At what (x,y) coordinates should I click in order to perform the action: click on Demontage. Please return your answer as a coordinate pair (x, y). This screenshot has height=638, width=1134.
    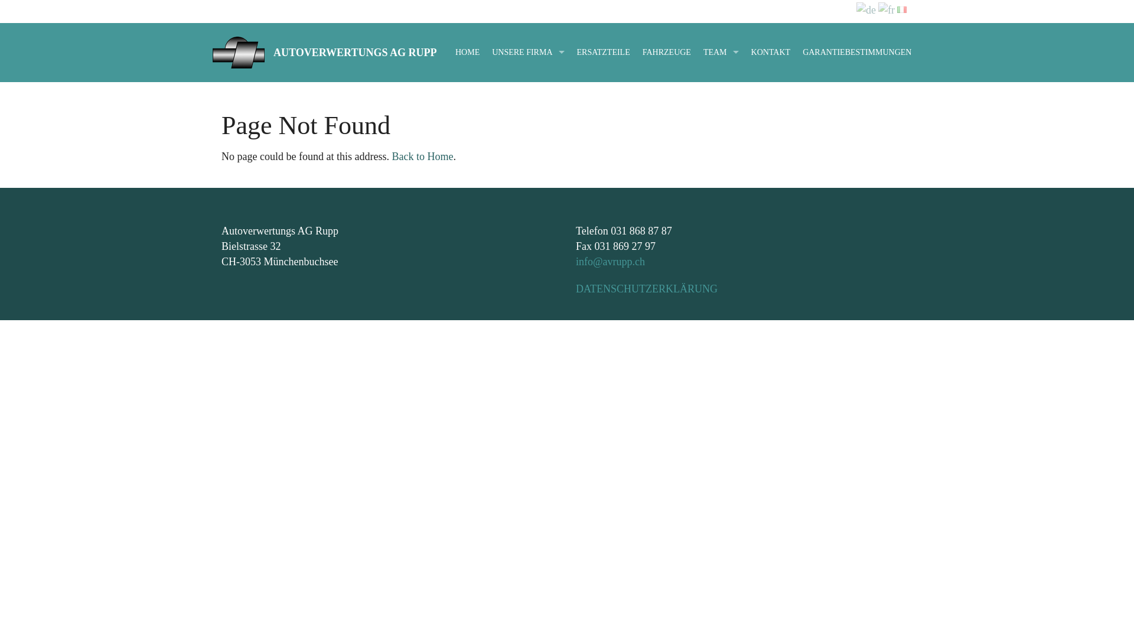
    Looking at the image, I should click on (528, 122).